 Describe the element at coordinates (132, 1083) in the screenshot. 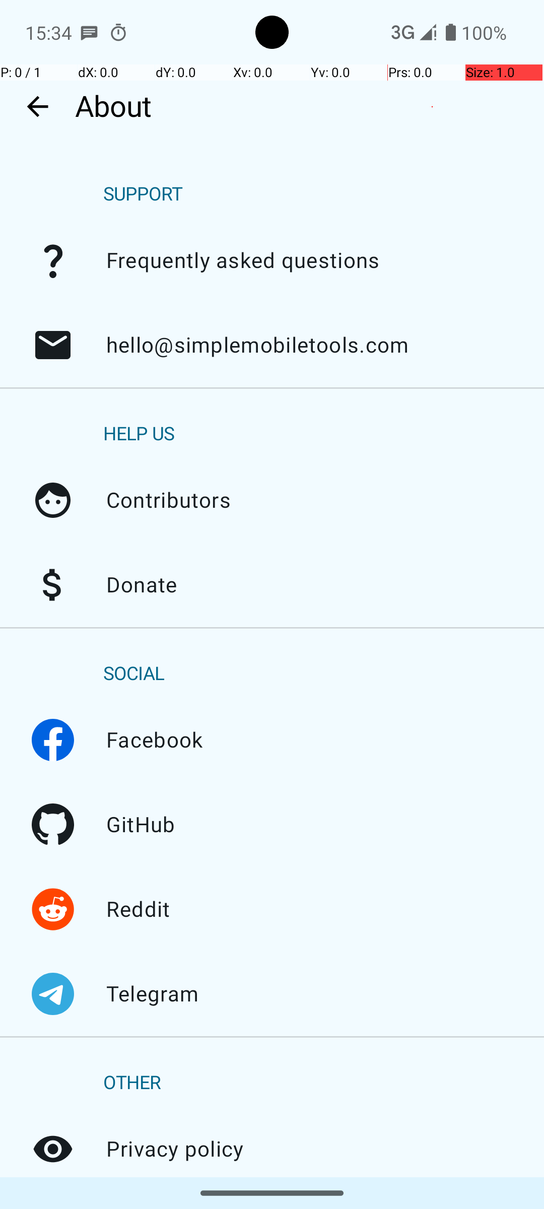

I see `OTHER` at that location.